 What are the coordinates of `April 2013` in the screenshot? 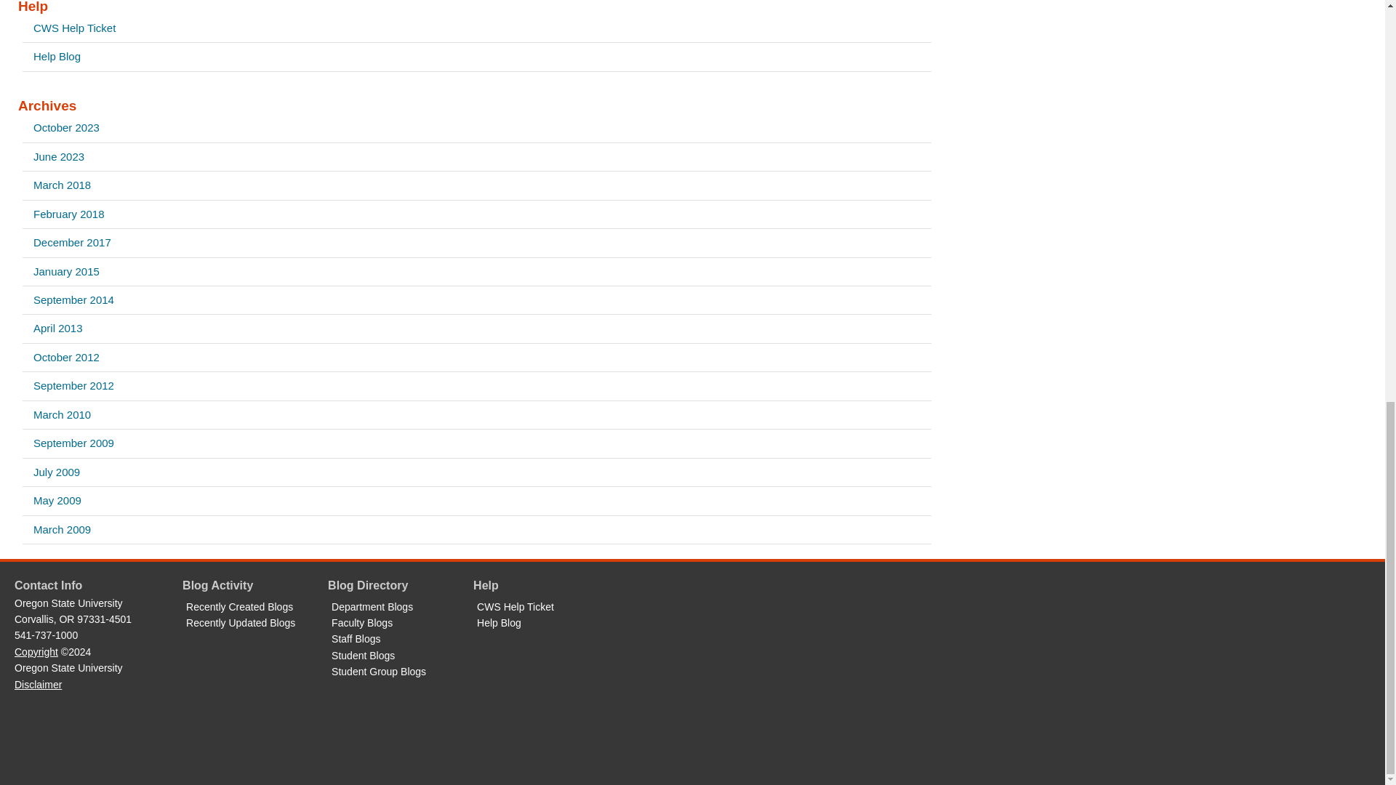 It's located at (476, 329).